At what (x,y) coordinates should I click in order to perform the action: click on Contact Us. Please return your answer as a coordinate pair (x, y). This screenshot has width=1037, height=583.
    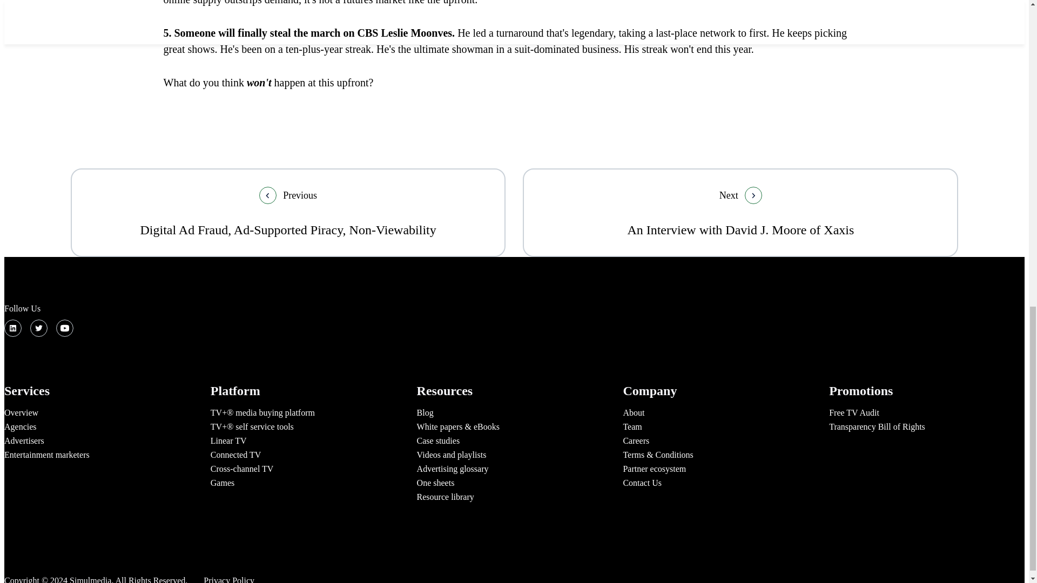
    Looking at the image, I should click on (642, 483).